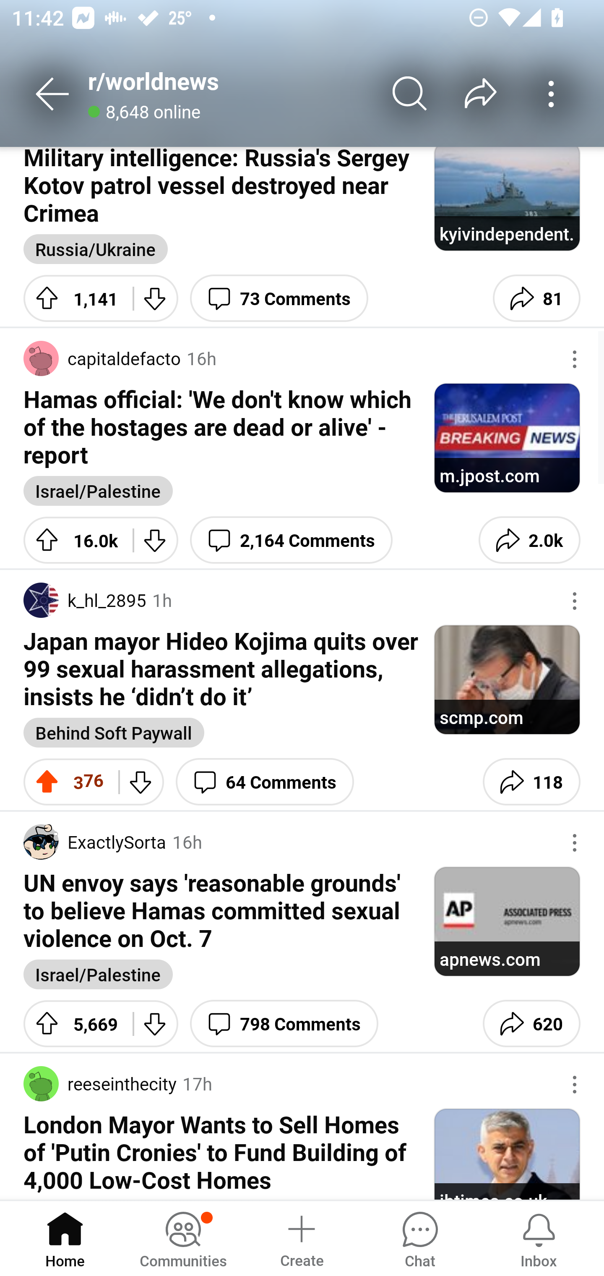  What do you see at coordinates (100, 1084) in the screenshot?
I see `Author reeseinthecity` at bounding box center [100, 1084].